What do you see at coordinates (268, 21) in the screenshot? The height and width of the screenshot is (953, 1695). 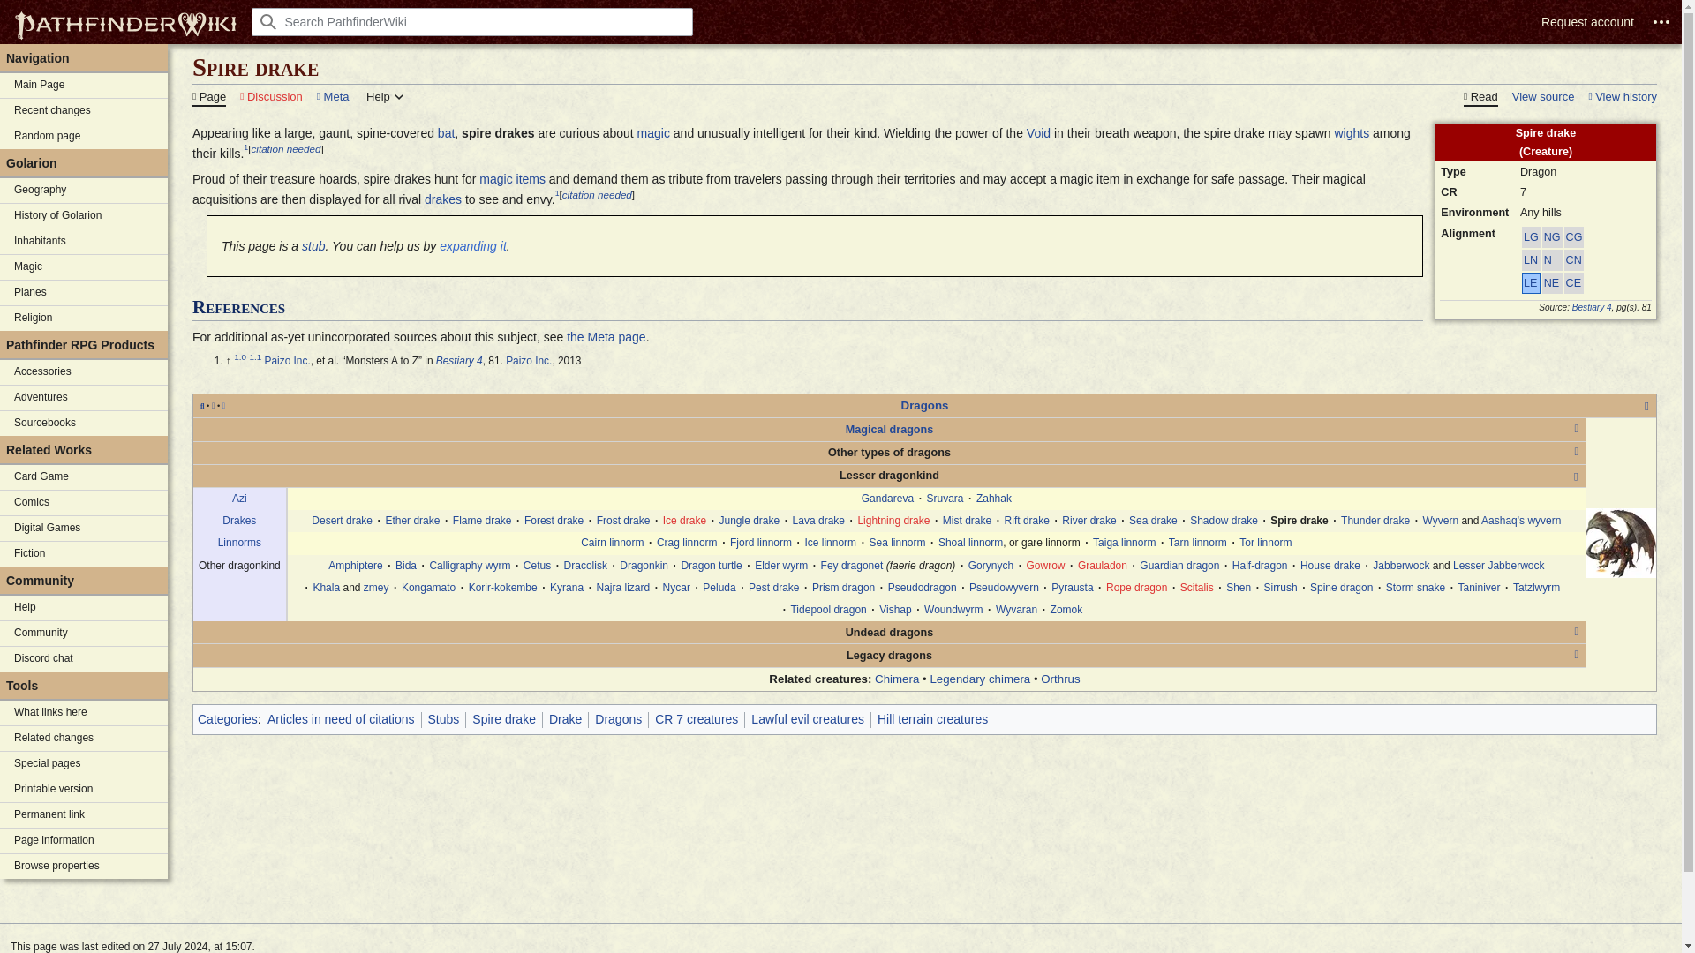 I see `Search` at bounding box center [268, 21].